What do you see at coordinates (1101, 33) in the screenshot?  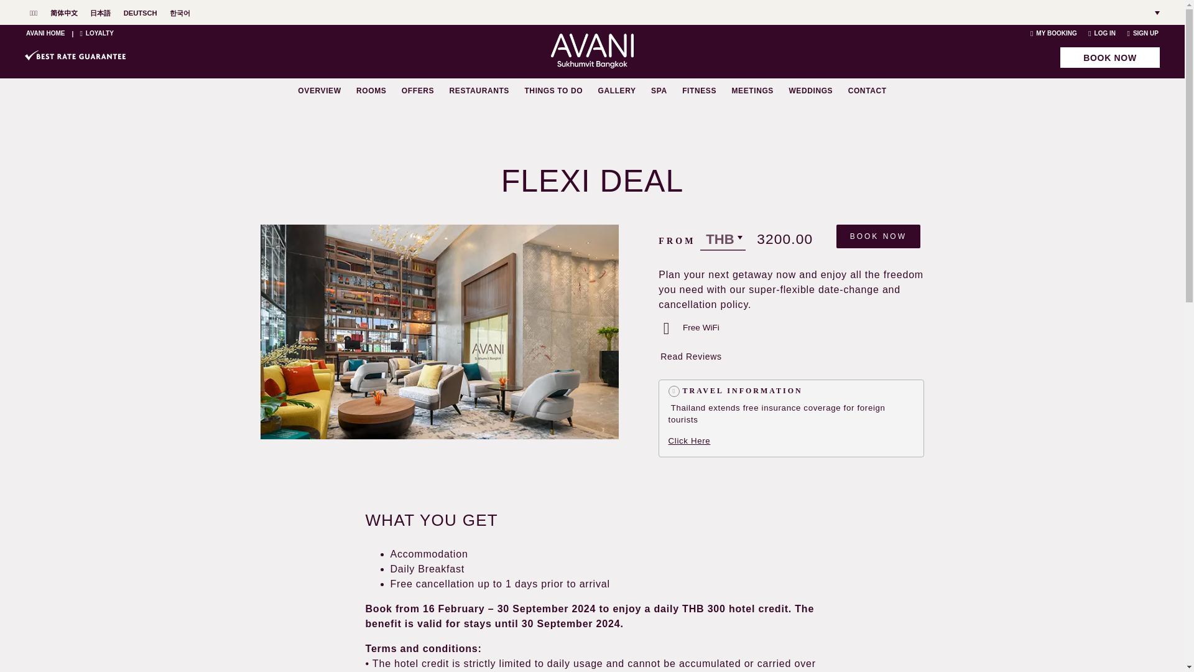 I see `LOG IN` at bounding box center [1101, 33].